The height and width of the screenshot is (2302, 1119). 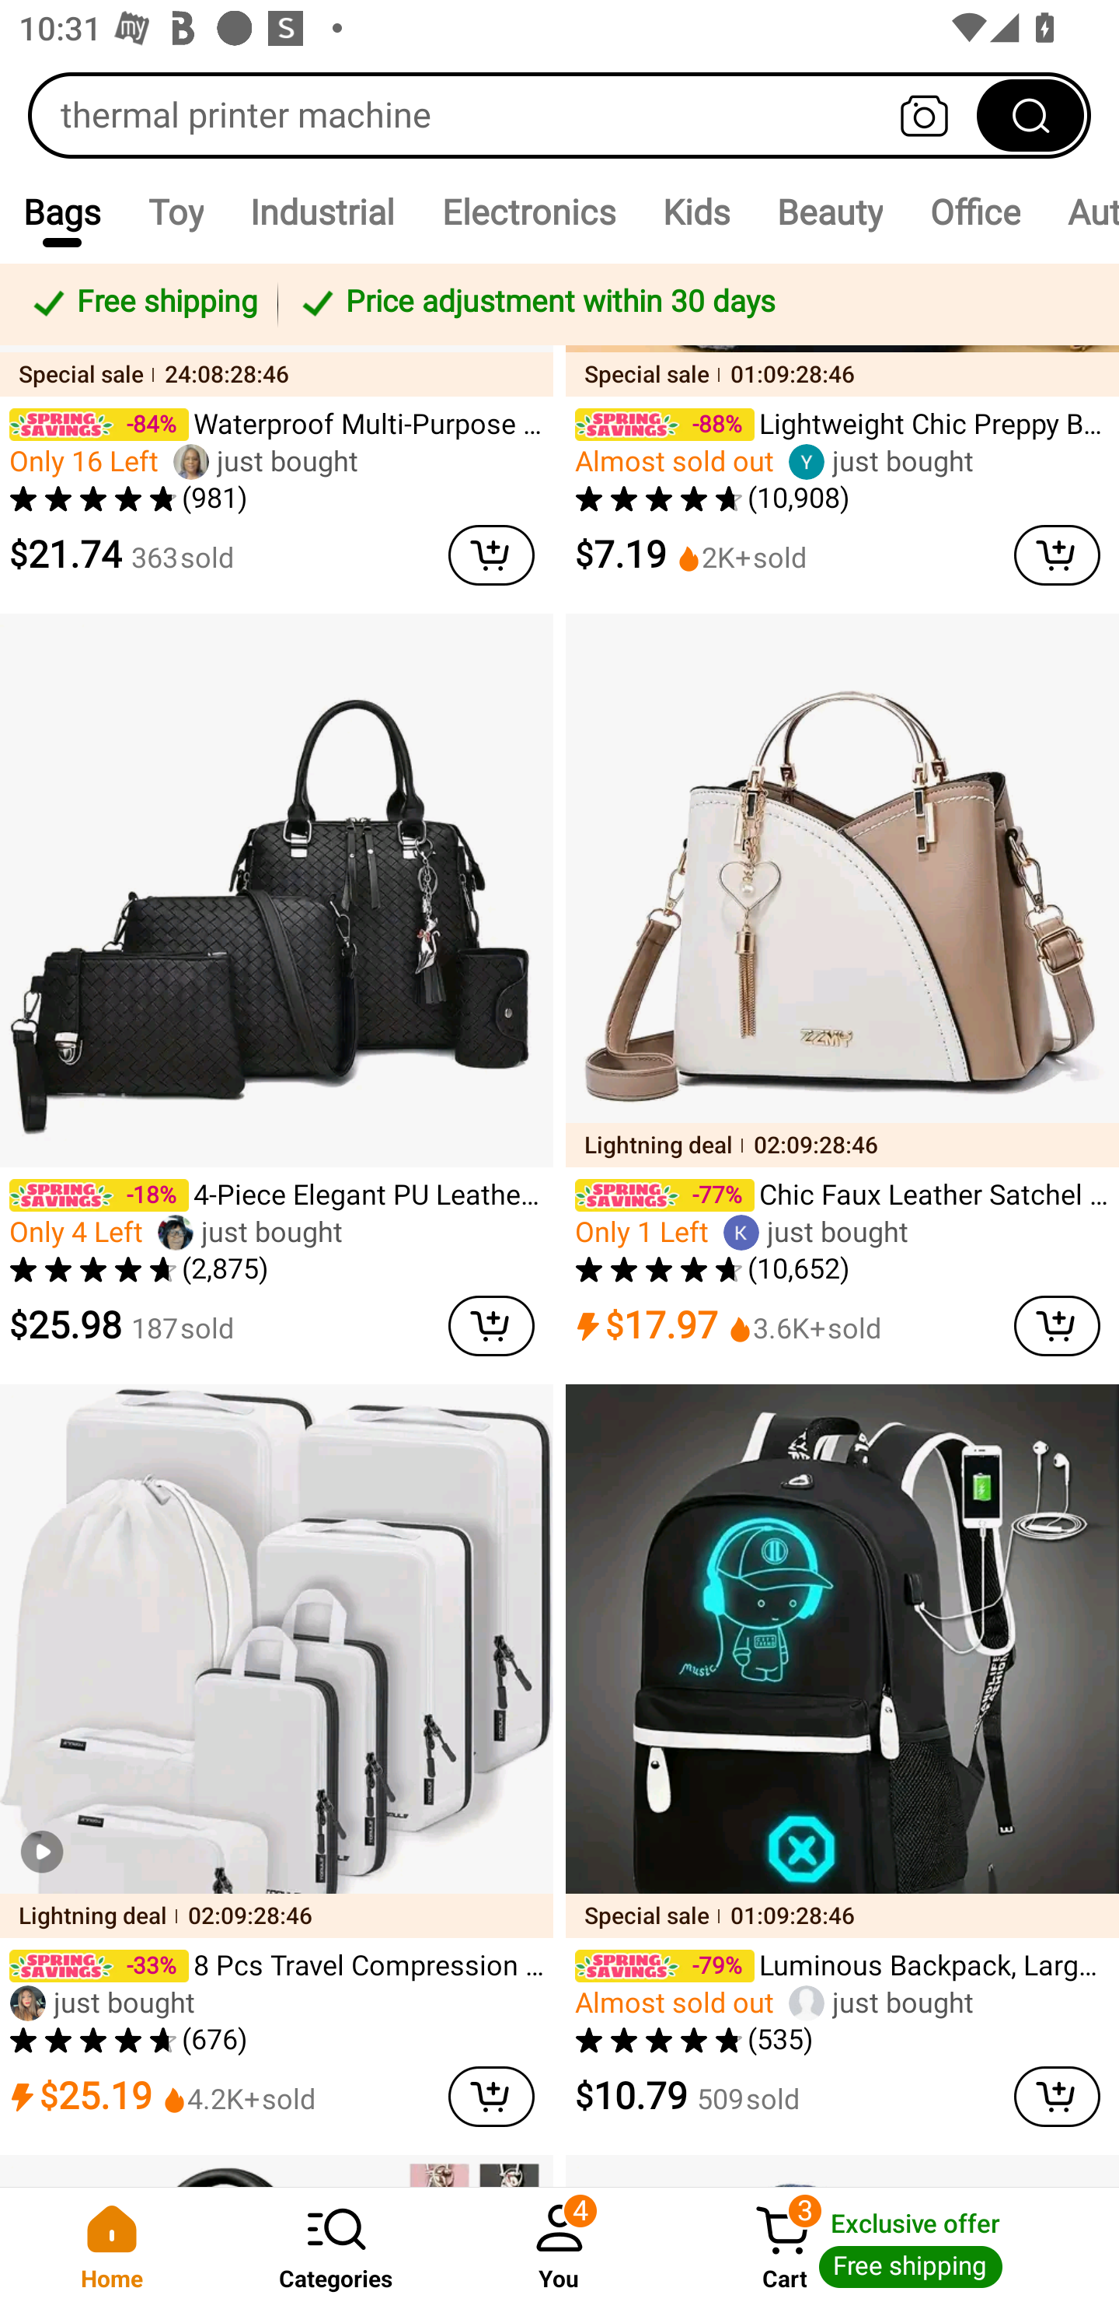 What do you see at coordinates (559, 115) in the screenshot?
I see `thermal printer machine` at bounding box center [559, 115].